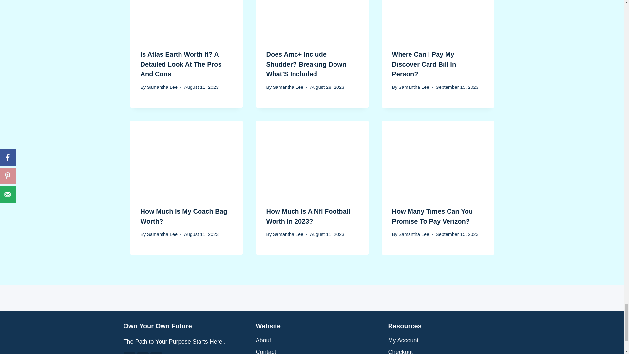 The image size is (629, 354). What do you see at coordinates (413, 87) in the screenshot?
I see `Samantha Lee` at bounding box center [413, 87].